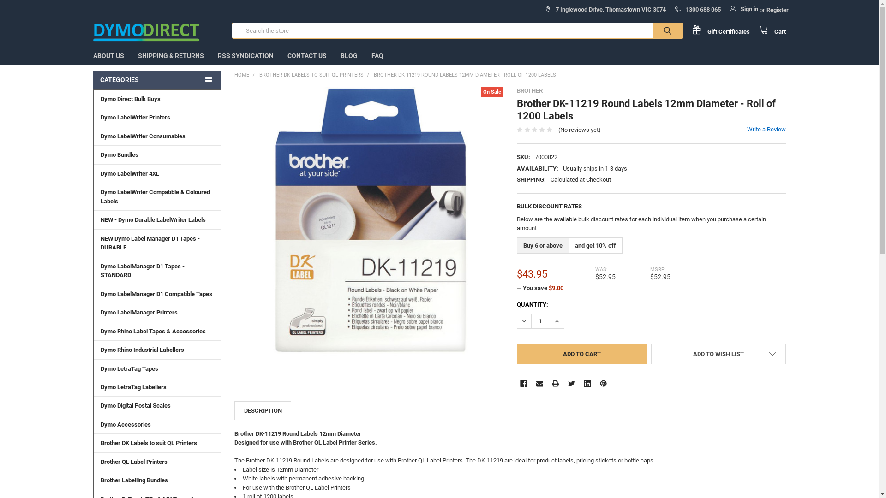 The height and width of the screenshot is (498, 886). I want to click on RSS SYNDICATION, so click(245, 56).